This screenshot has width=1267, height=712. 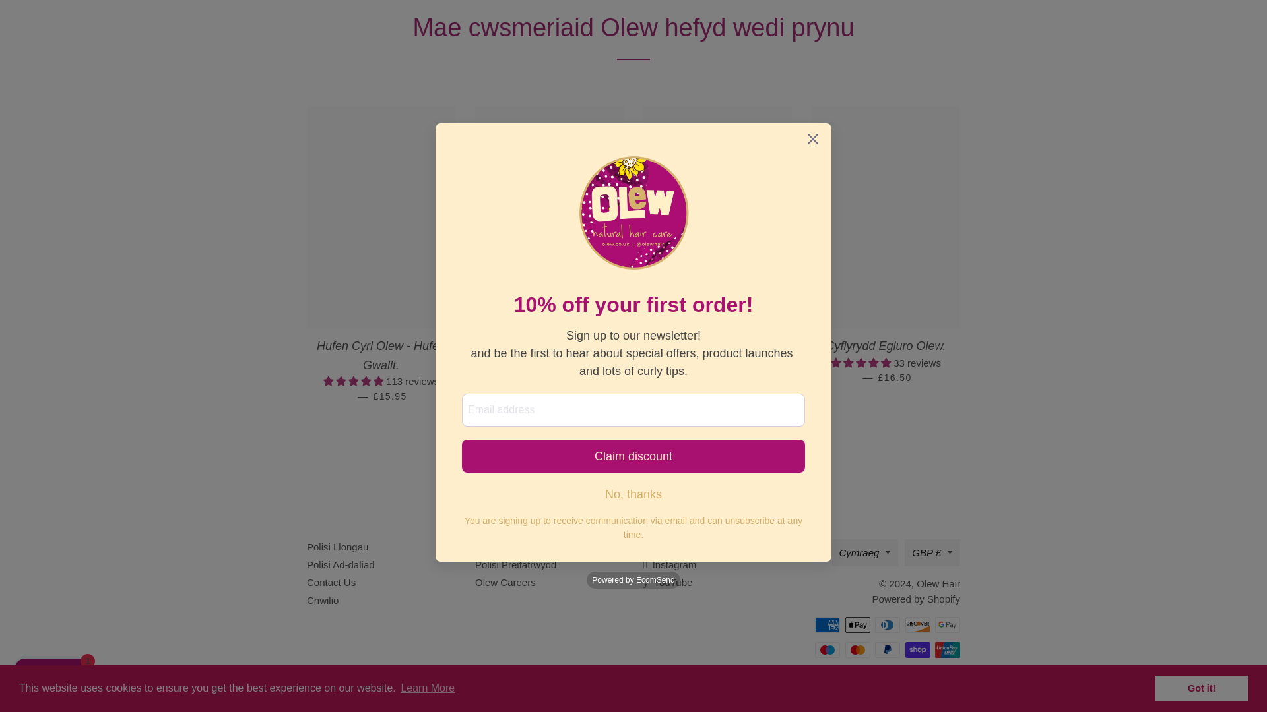 What do you see at coordinates (948, 625) in the screenshot?
I see `Google Pay` at bounding box center [948, 625].